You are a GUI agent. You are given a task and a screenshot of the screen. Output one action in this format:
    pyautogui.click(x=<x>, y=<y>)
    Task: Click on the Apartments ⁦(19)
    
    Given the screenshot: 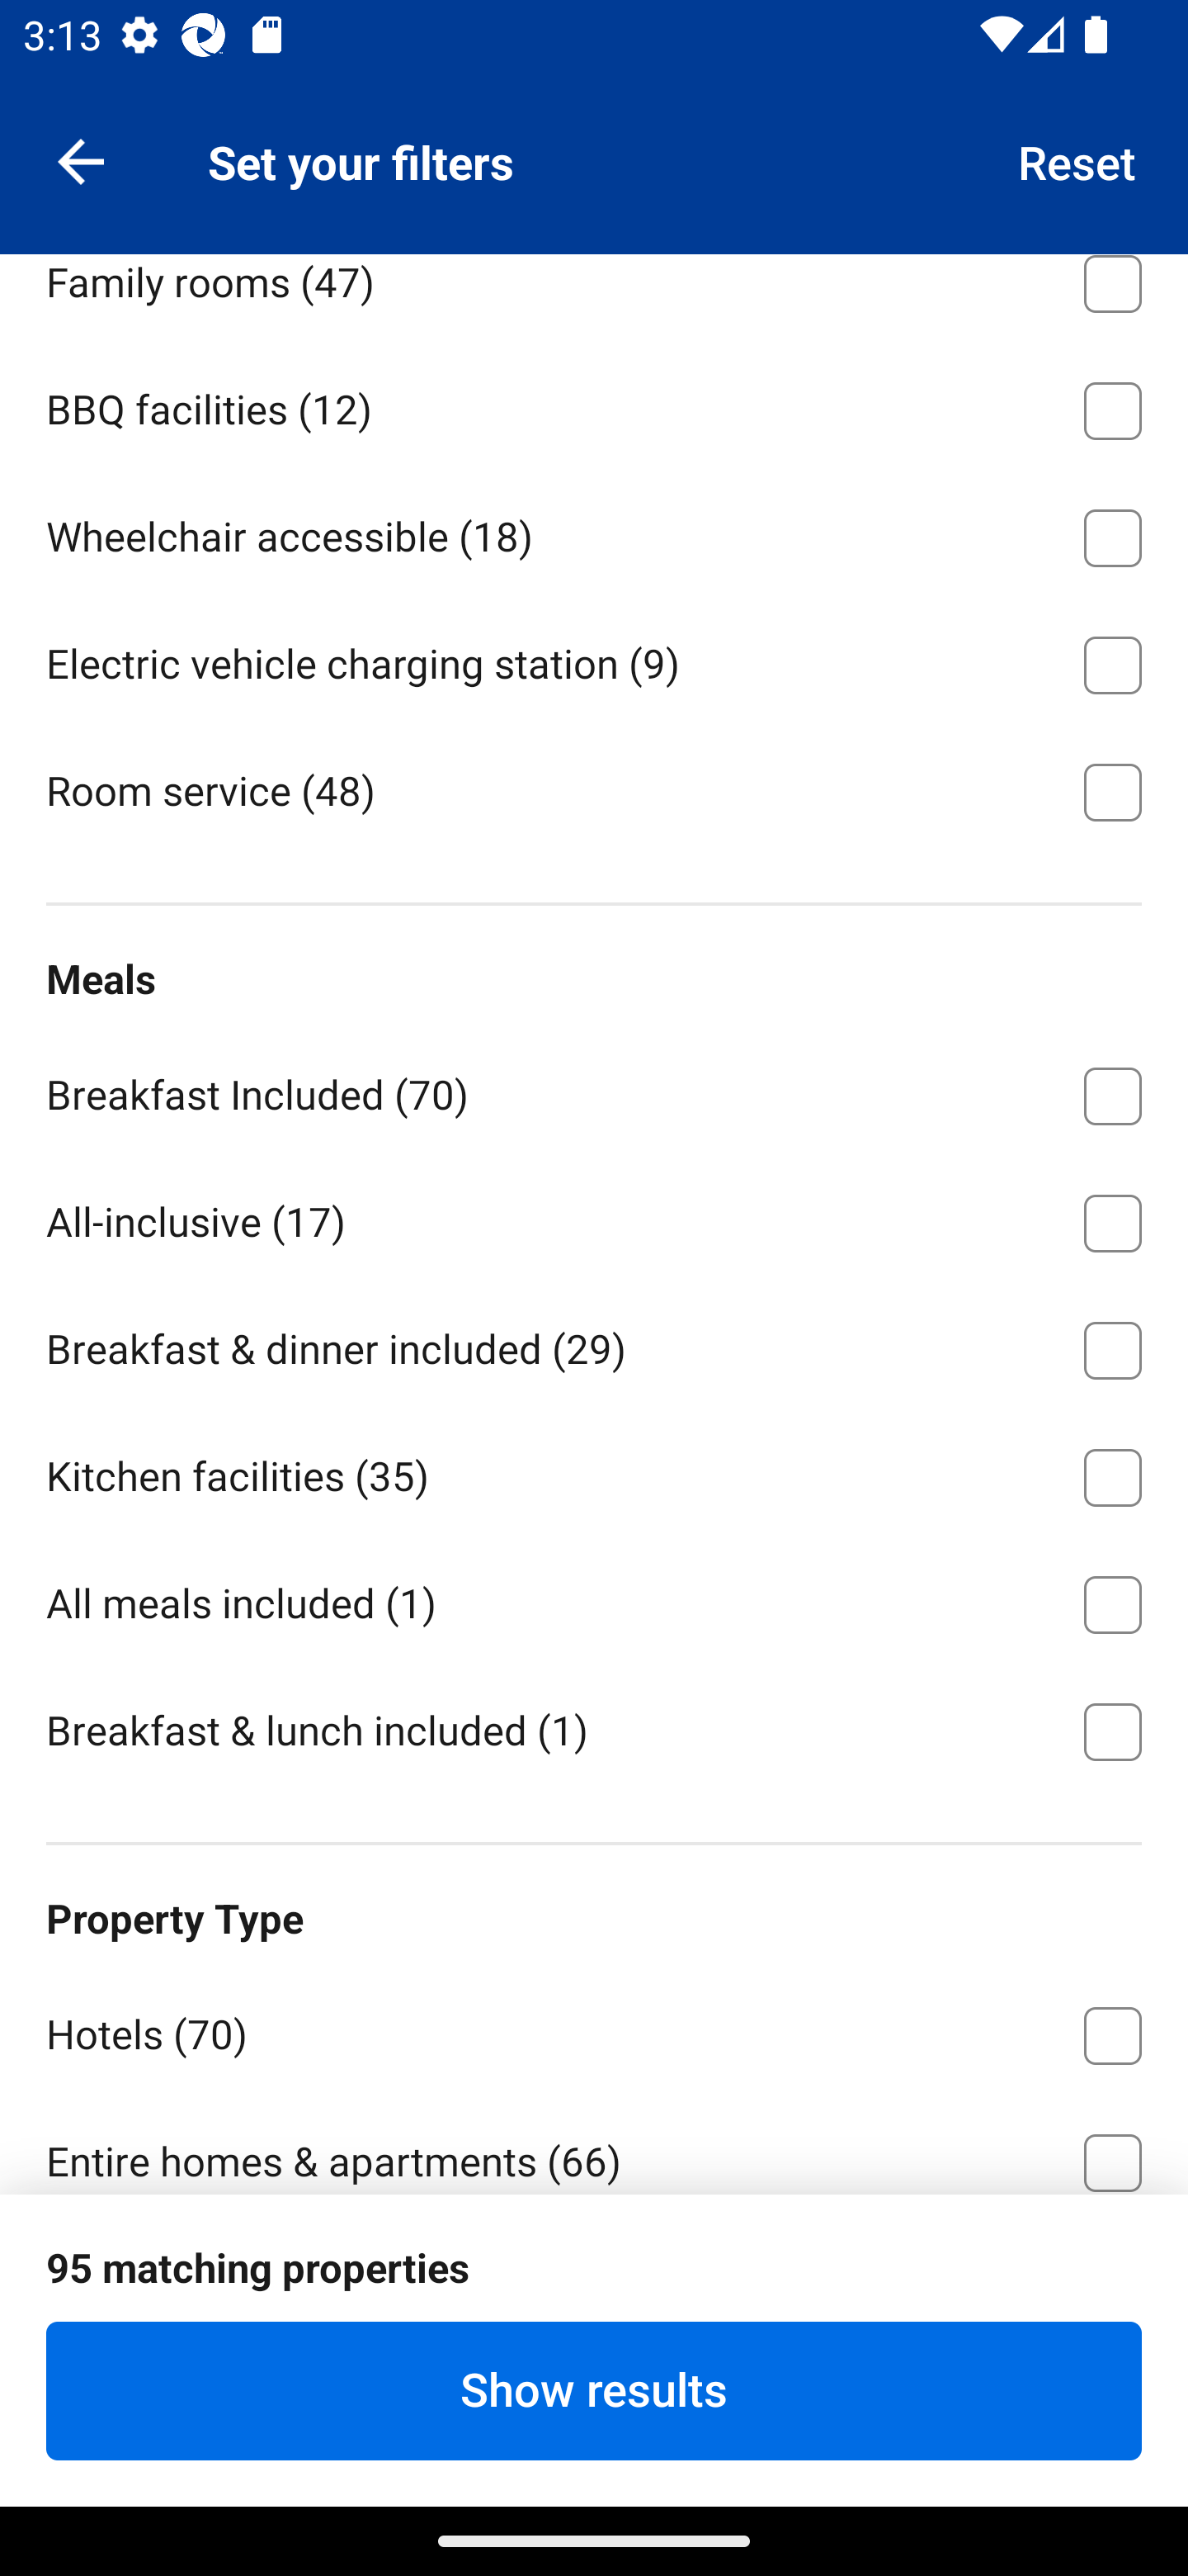 What is the action you would take?
    pyautogui.click(x=594, y=2285)
    